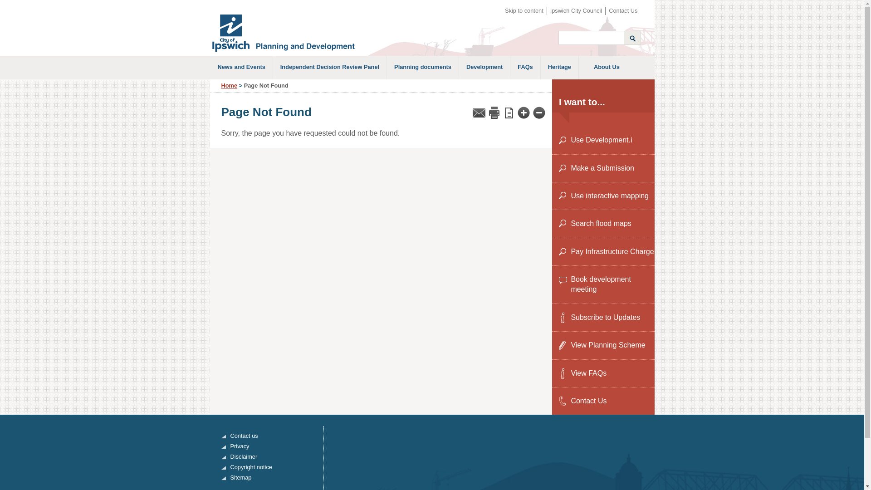 This screenshot has height=490, width=871. I want to click on Privacy, so click(277, 446).